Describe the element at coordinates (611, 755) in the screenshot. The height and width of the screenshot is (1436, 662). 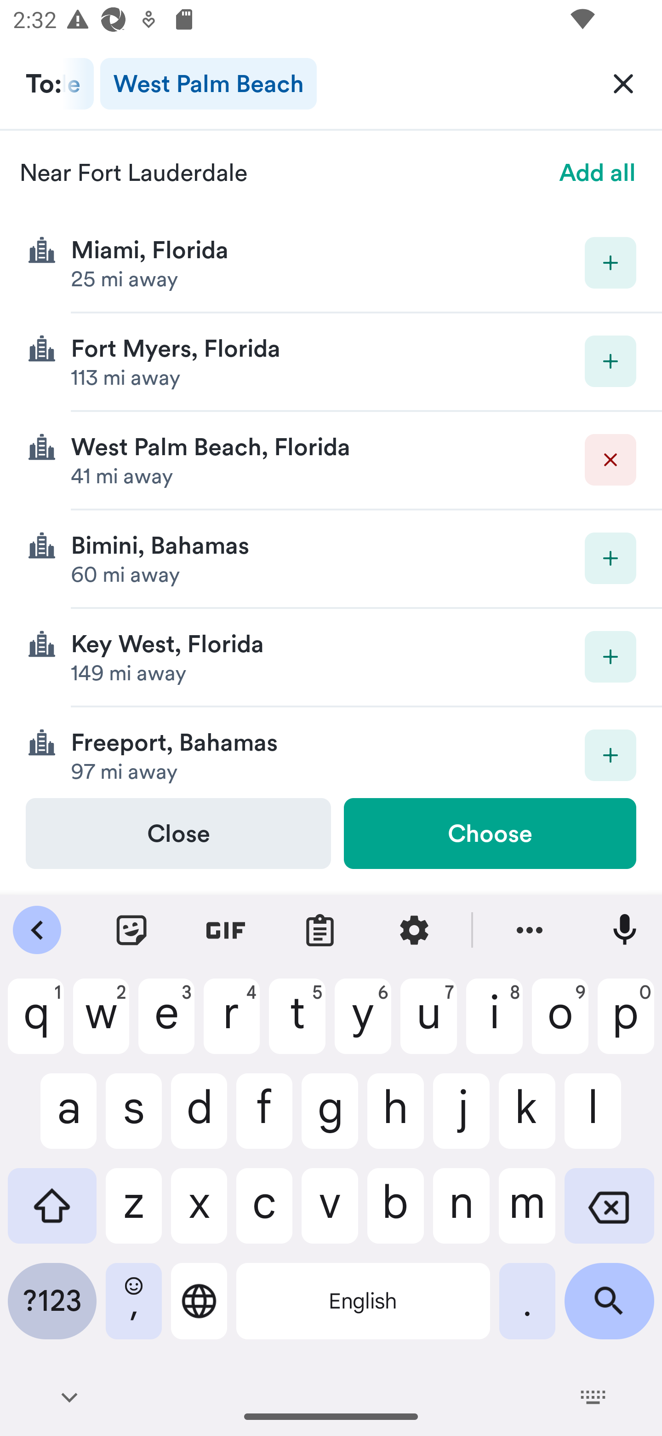
I see `Add destination` at that location.